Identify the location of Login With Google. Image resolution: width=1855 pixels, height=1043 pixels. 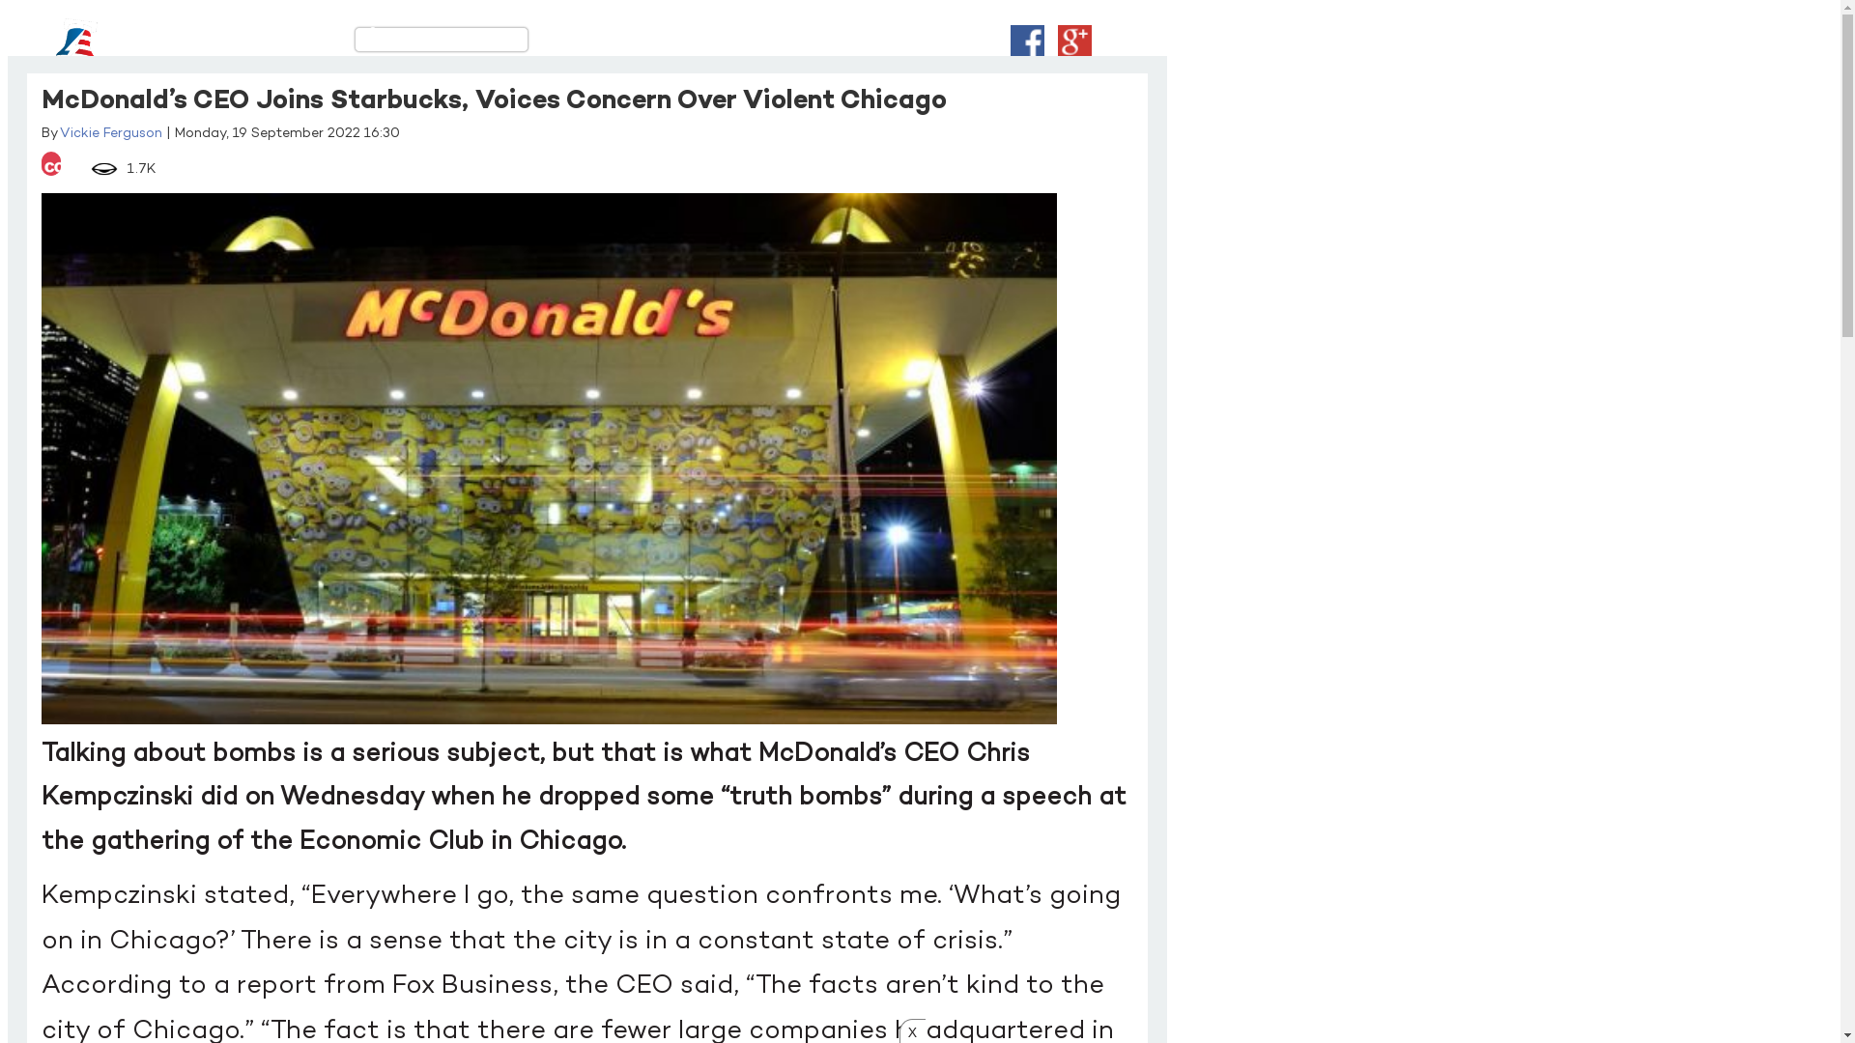
(1074, 42).